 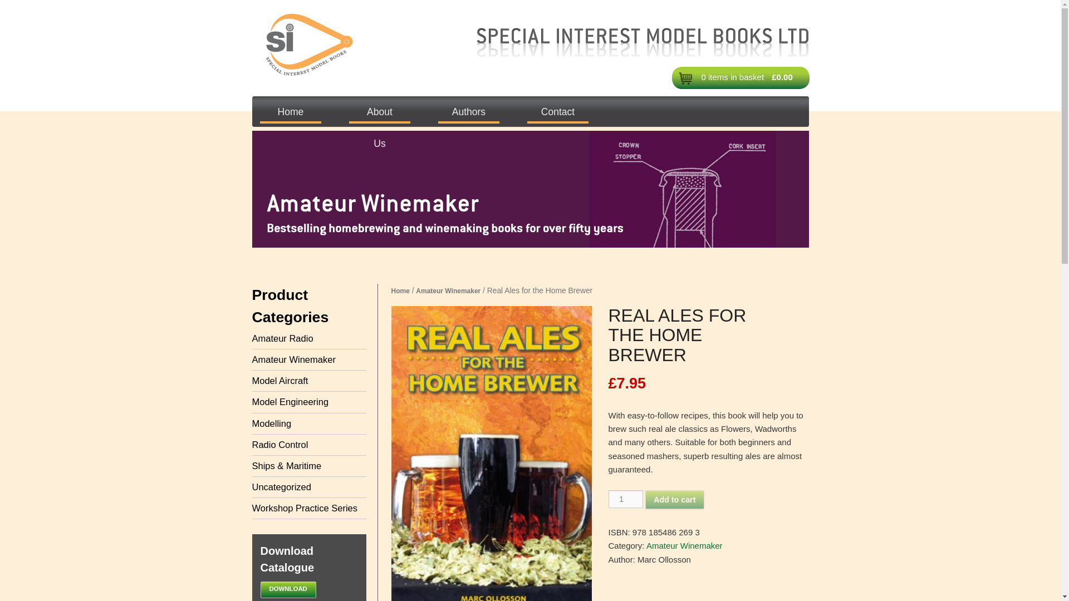 What do you see at coordinates (733, 77) in the screenshot?
I see `View your shopping cart` at bounding box center [733, 77].